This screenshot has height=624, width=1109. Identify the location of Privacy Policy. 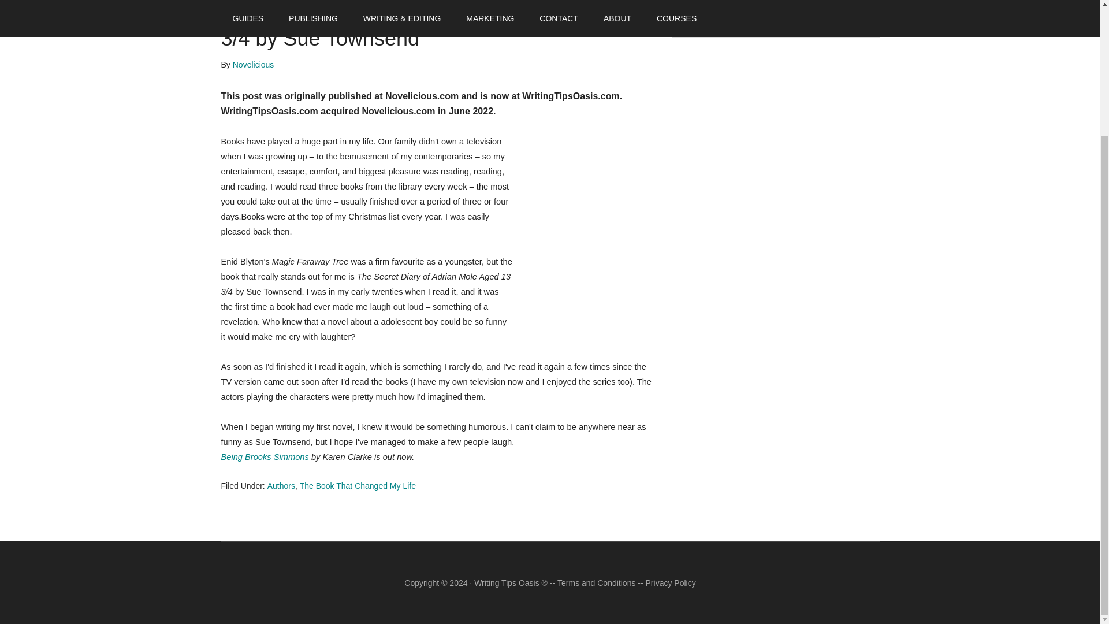
(671, 583).